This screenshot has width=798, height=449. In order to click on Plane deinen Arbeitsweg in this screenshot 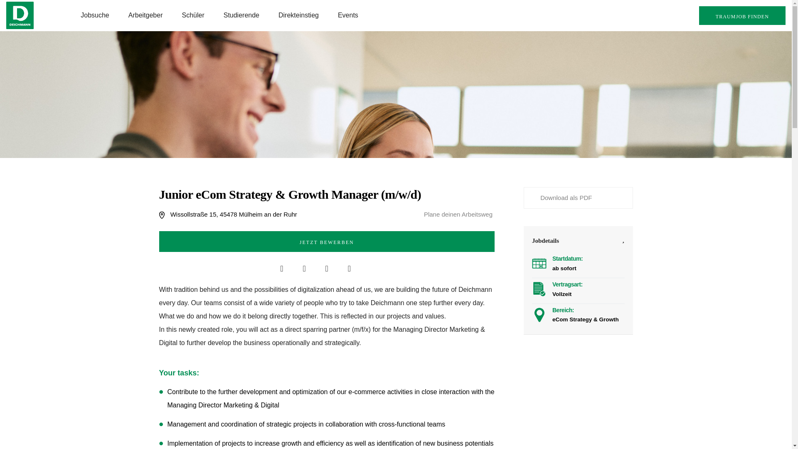, I will do `click(459, 215)`.